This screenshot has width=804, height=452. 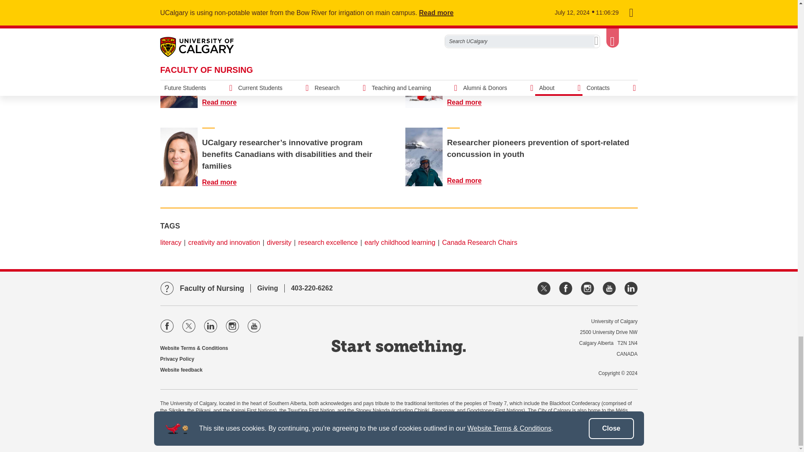 I want to click on Grad student surveys result in positive change, so click(x=424, y=15).